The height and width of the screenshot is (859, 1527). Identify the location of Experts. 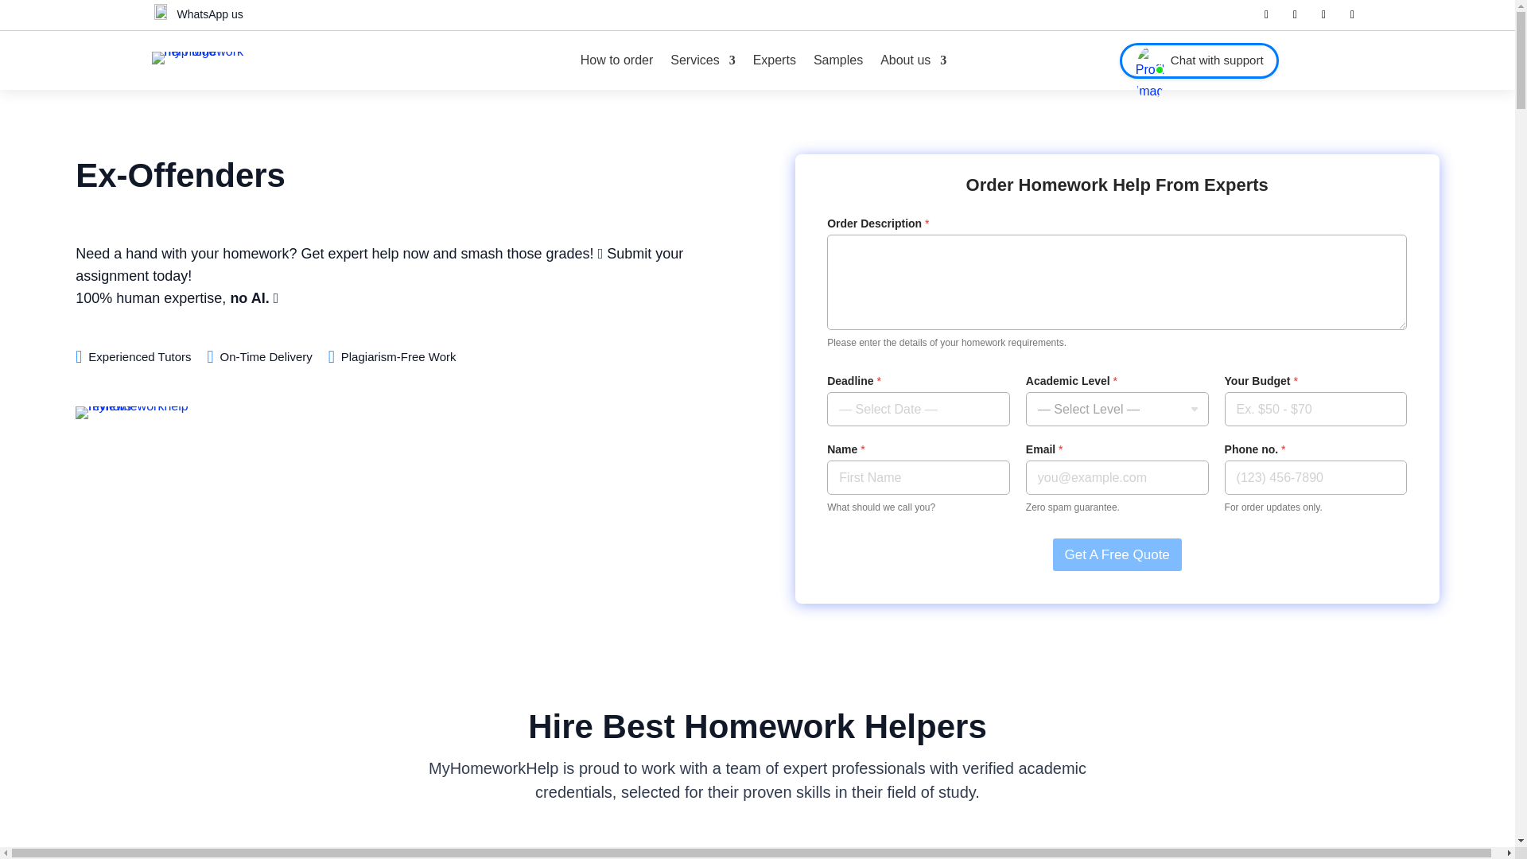
(774, 60).